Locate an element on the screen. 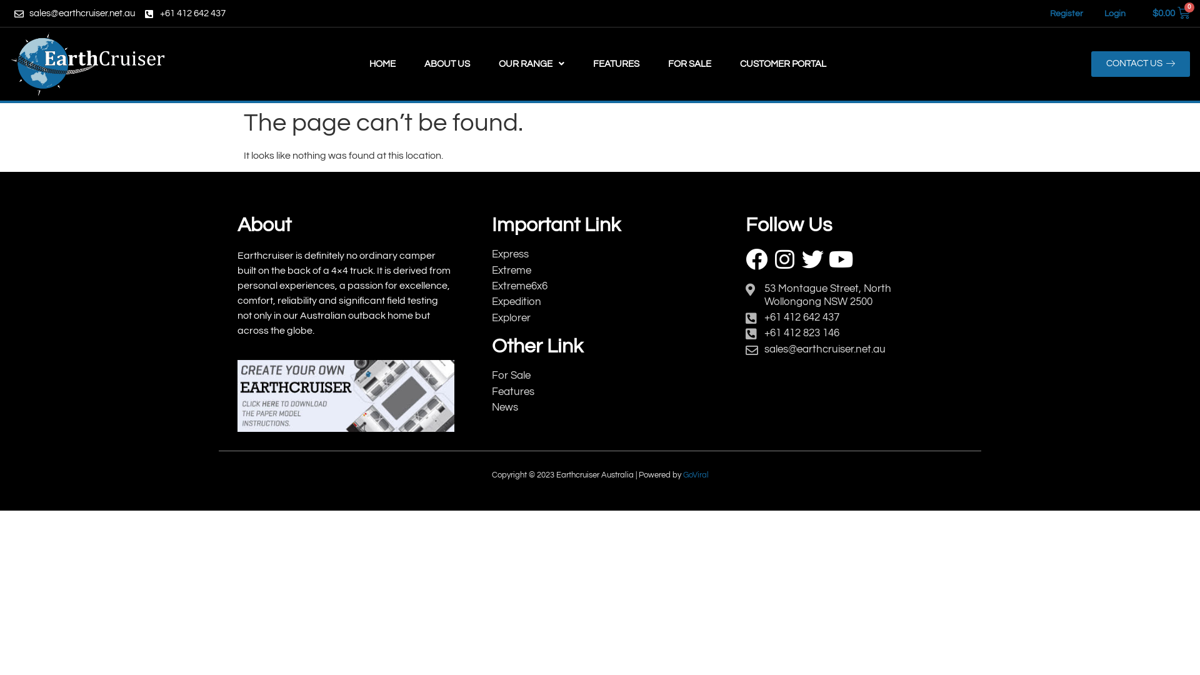 The height and width of the screenshot is (675, 1200). CONTACT US is located at coordinates (1141, 64).